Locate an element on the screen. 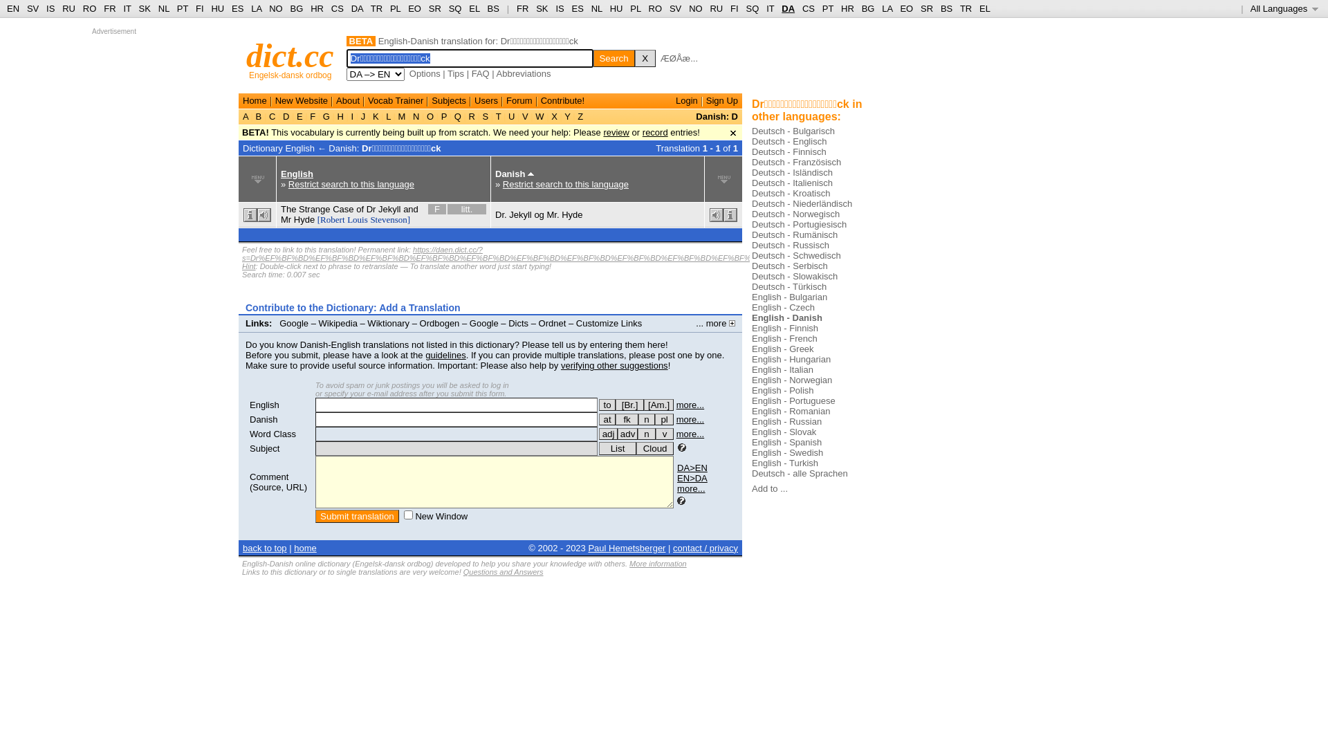 This screenshot has height=747, width=1328. X is located at coordinates (555, 116).